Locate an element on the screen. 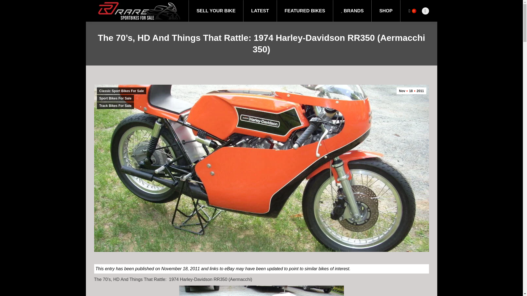  Facebook page opens in new window is located at coordinates (425, 10).